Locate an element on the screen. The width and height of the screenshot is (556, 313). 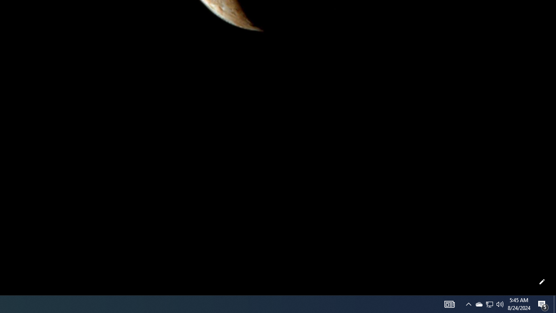
Customize this page is located at coordinates (542, 282).